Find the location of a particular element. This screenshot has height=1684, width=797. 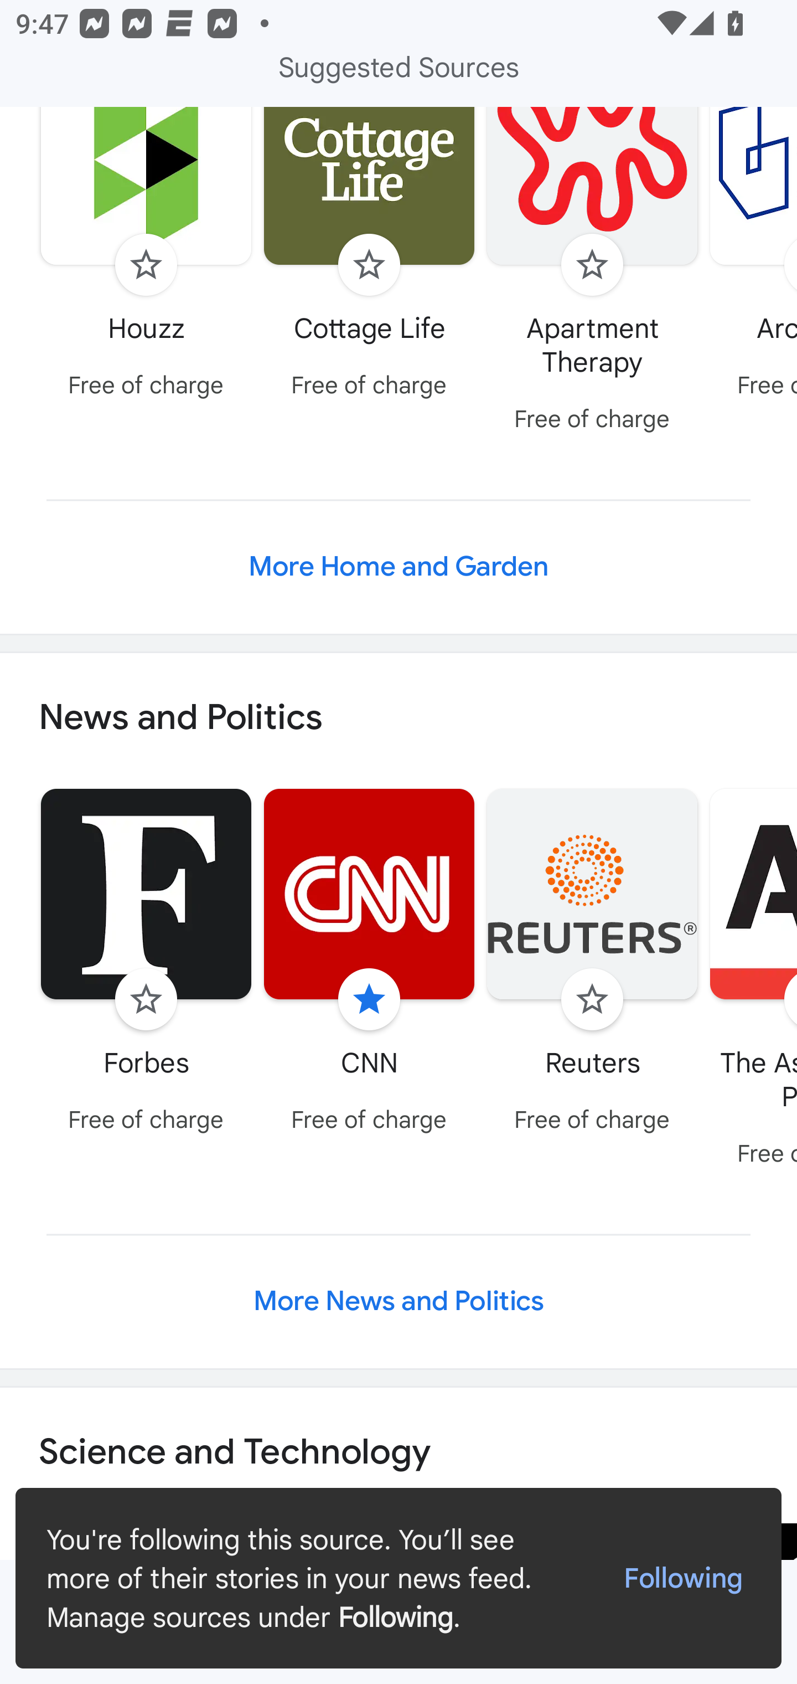

Follow Reuters Free of charge is located at coordinates (592, 964).